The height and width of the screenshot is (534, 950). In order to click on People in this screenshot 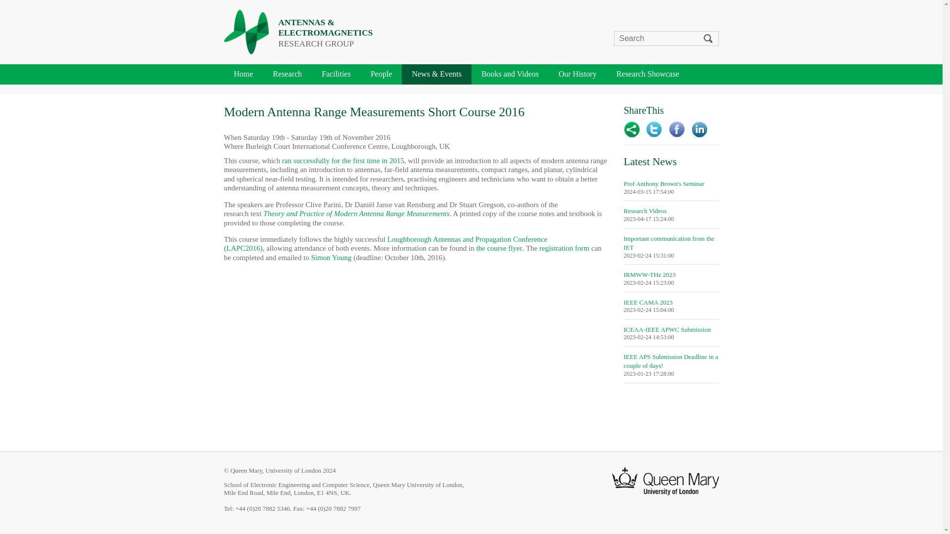, I will do `click(381, 74)`.